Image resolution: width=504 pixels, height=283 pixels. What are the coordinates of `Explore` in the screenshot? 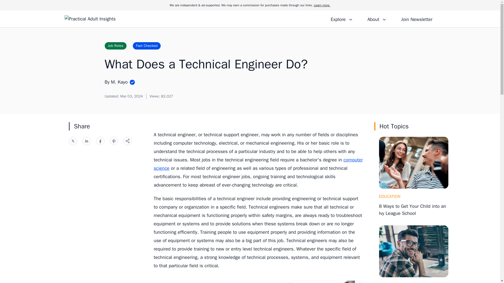 It's located at (342, 19).